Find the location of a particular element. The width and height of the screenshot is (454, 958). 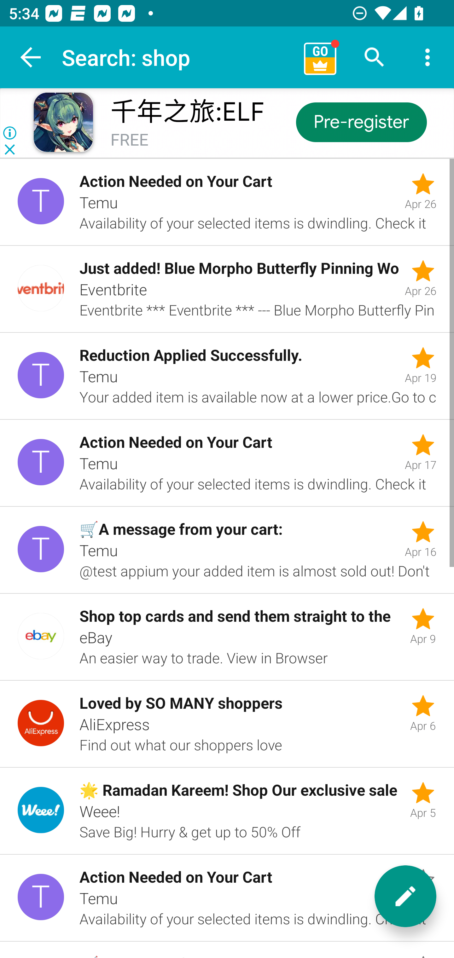

Navigate up is located at coordinates (31, 57).